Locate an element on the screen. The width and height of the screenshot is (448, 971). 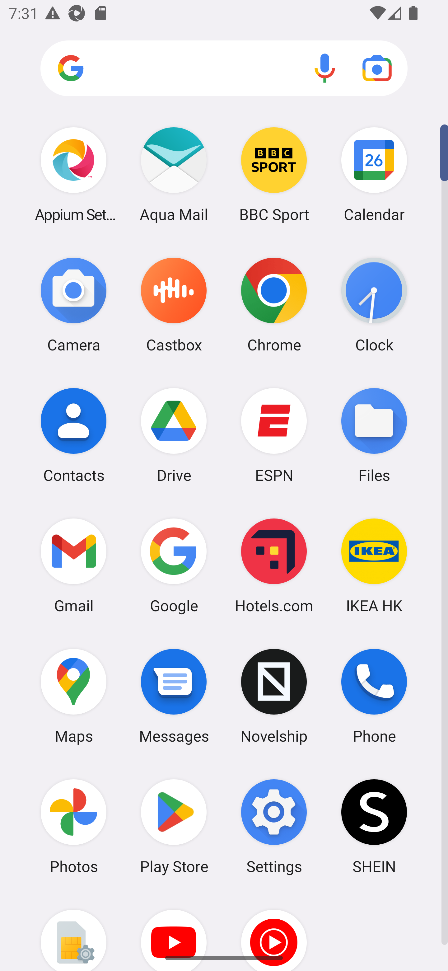
Contacts is located at coordinates (73, 435).